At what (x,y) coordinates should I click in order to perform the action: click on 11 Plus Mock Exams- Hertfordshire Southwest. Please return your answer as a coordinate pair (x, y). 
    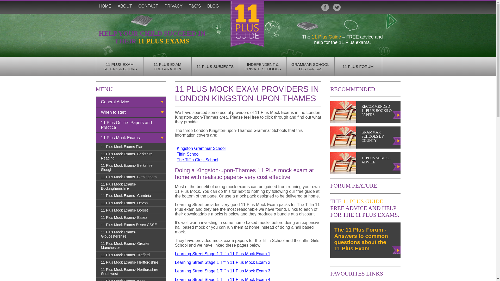
    Looking at the image, I should click on (131, 272).